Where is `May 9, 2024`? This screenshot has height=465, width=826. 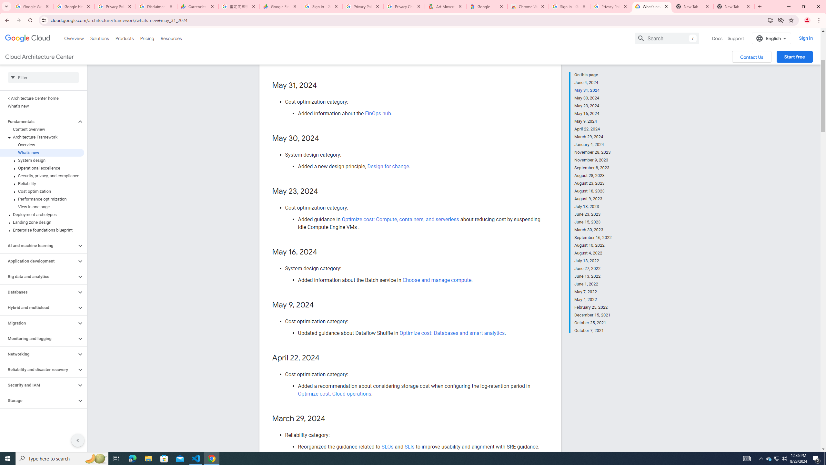 May 9, 2024 is located at coordinates (593, 121).